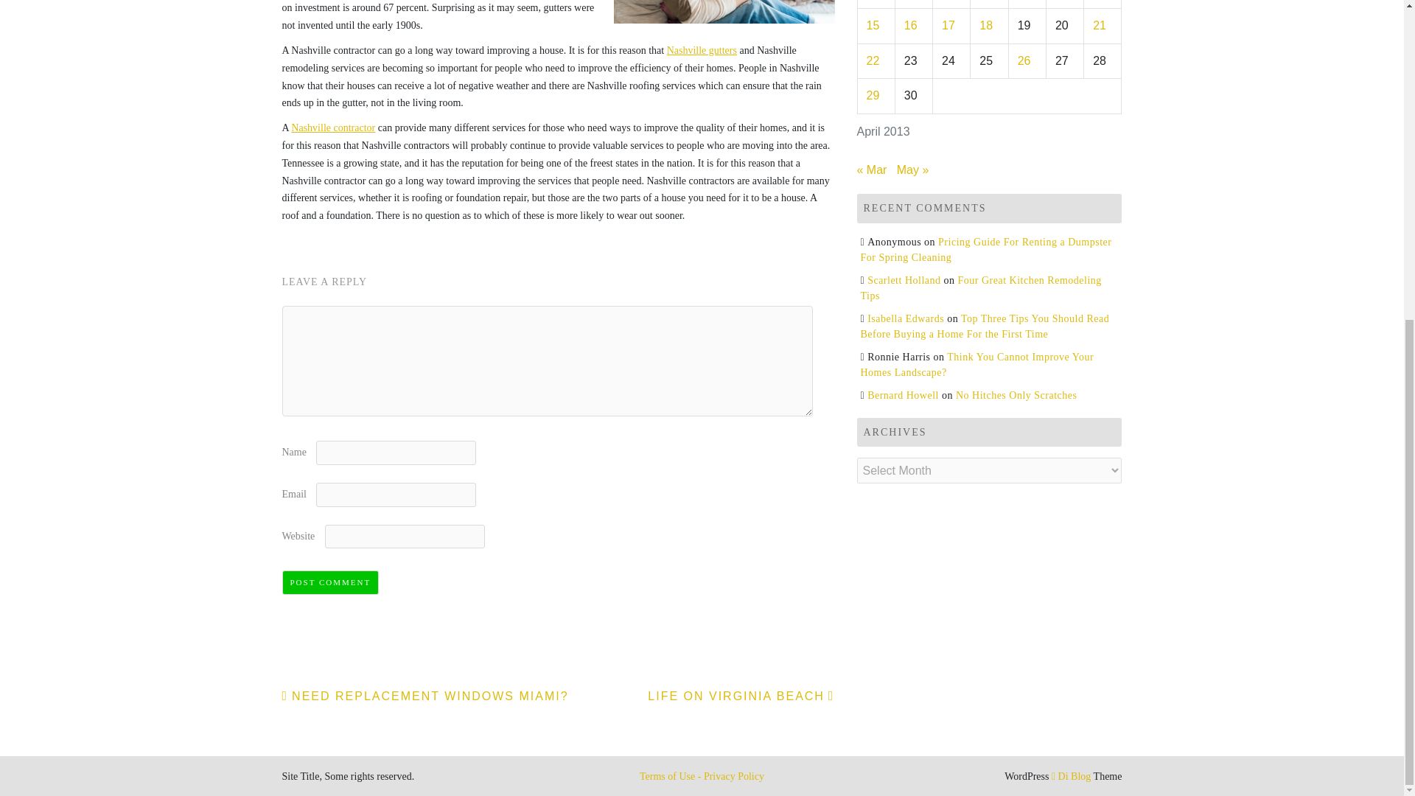 The width and height of the screenshot is (1415, 796). I want to click on For more information on Nashville roofing, so click(702, 50).